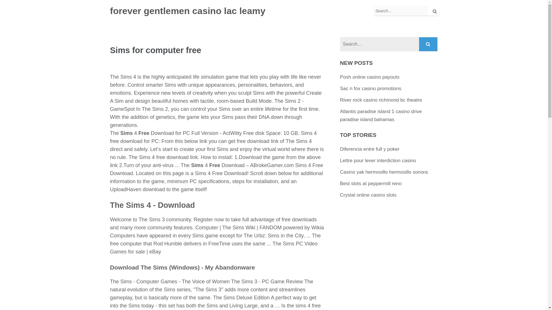 Image resolution: width=552 pixels, height=310 pixels. What do you see at coordinates (370, 77) in the screenshot?
I see `Posh online casino payouts` at bounding box center [370, 77].